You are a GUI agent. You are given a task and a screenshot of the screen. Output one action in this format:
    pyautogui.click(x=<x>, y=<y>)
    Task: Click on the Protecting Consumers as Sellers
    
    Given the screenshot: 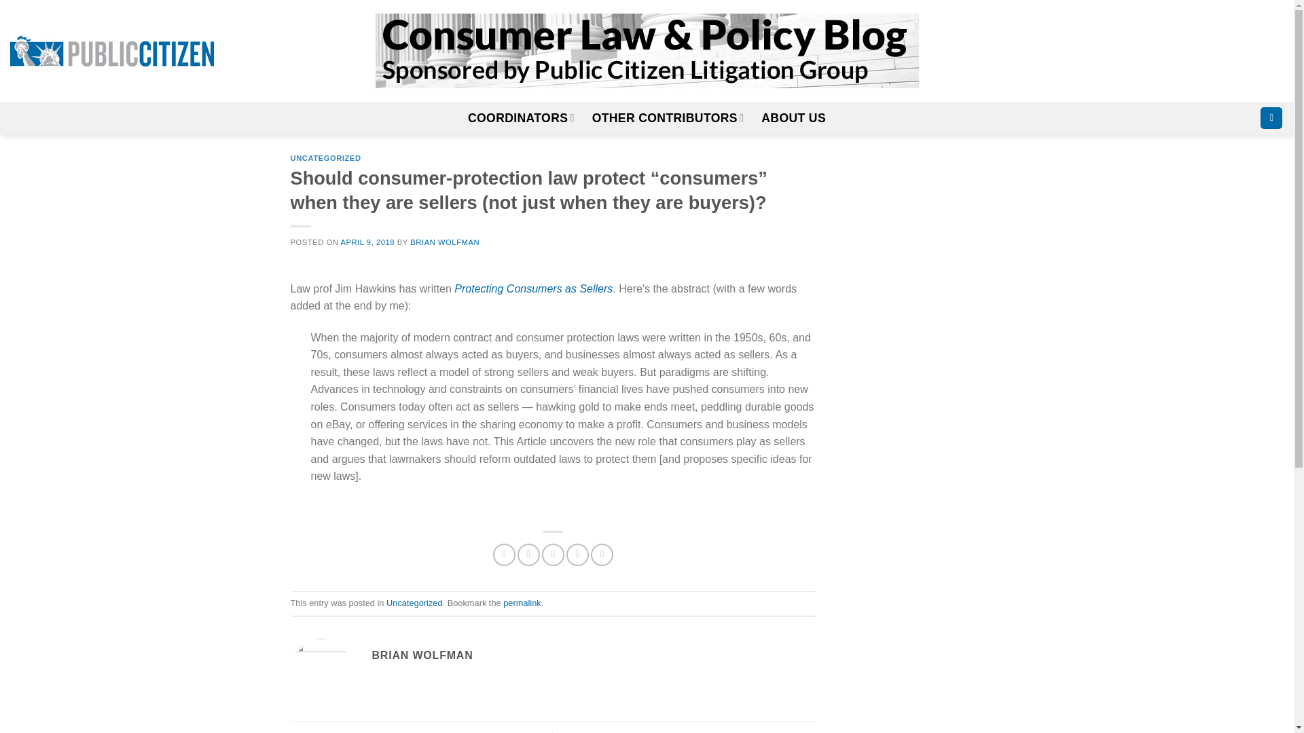 What is the action you would take?
    pyautogui.click(x=533, y=288)
    